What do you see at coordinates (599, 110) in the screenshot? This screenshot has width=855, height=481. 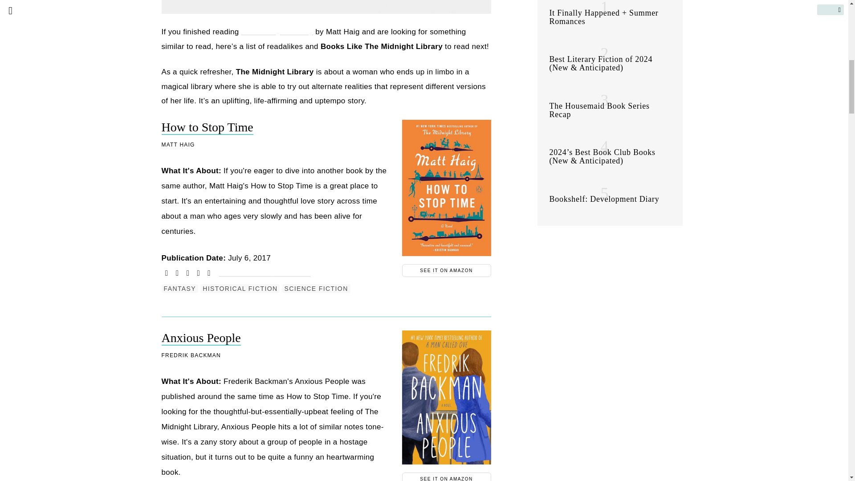 I see `The Housemaid Book Series Recap` at bounding box center [599, 110].